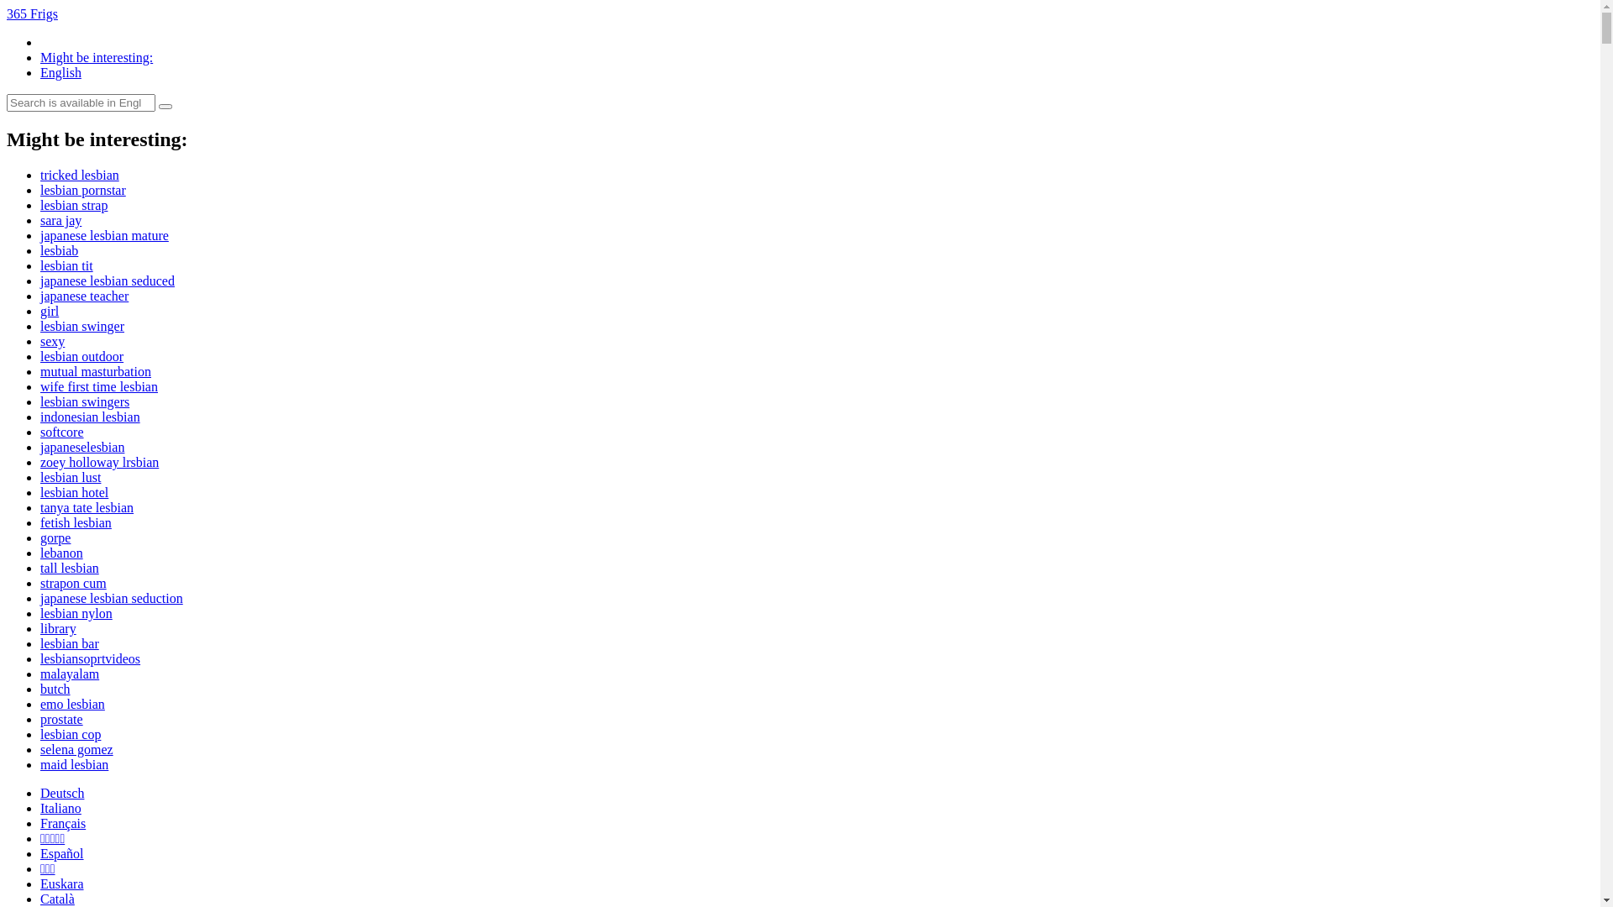 The width and height of the screenshot is (1613, 907). What do you see at coordinates (84, 296) in the screenshot?
I see `japanese teacher` at bounding box center [84, 296].